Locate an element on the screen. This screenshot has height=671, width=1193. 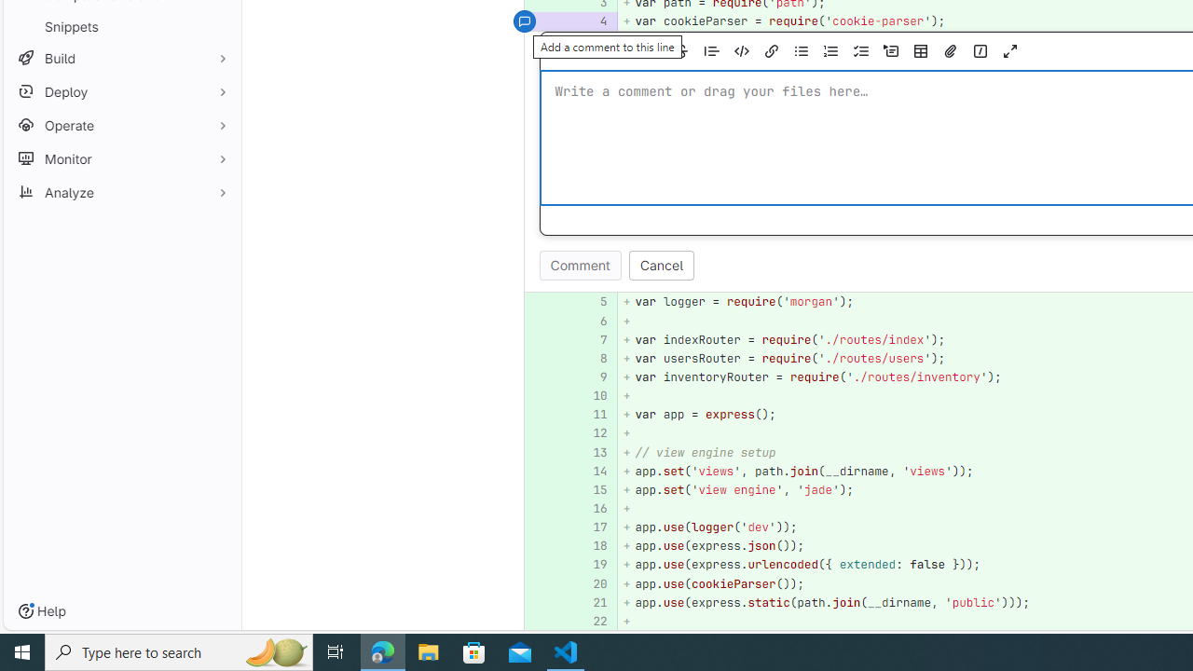
9 is located at coordinates (591, 377).